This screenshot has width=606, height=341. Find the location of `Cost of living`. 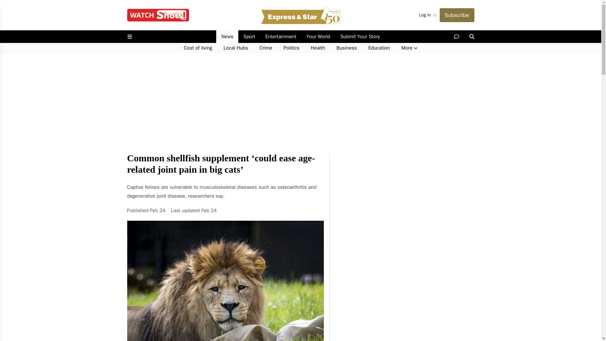

Cost of living is located at coordinates (198, 48).